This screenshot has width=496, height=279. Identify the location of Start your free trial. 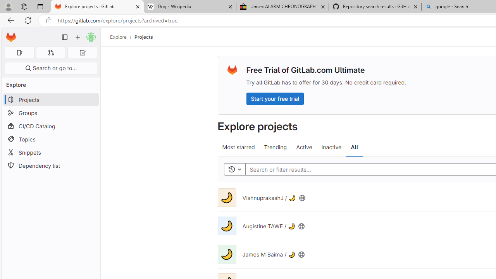
(275, 98).